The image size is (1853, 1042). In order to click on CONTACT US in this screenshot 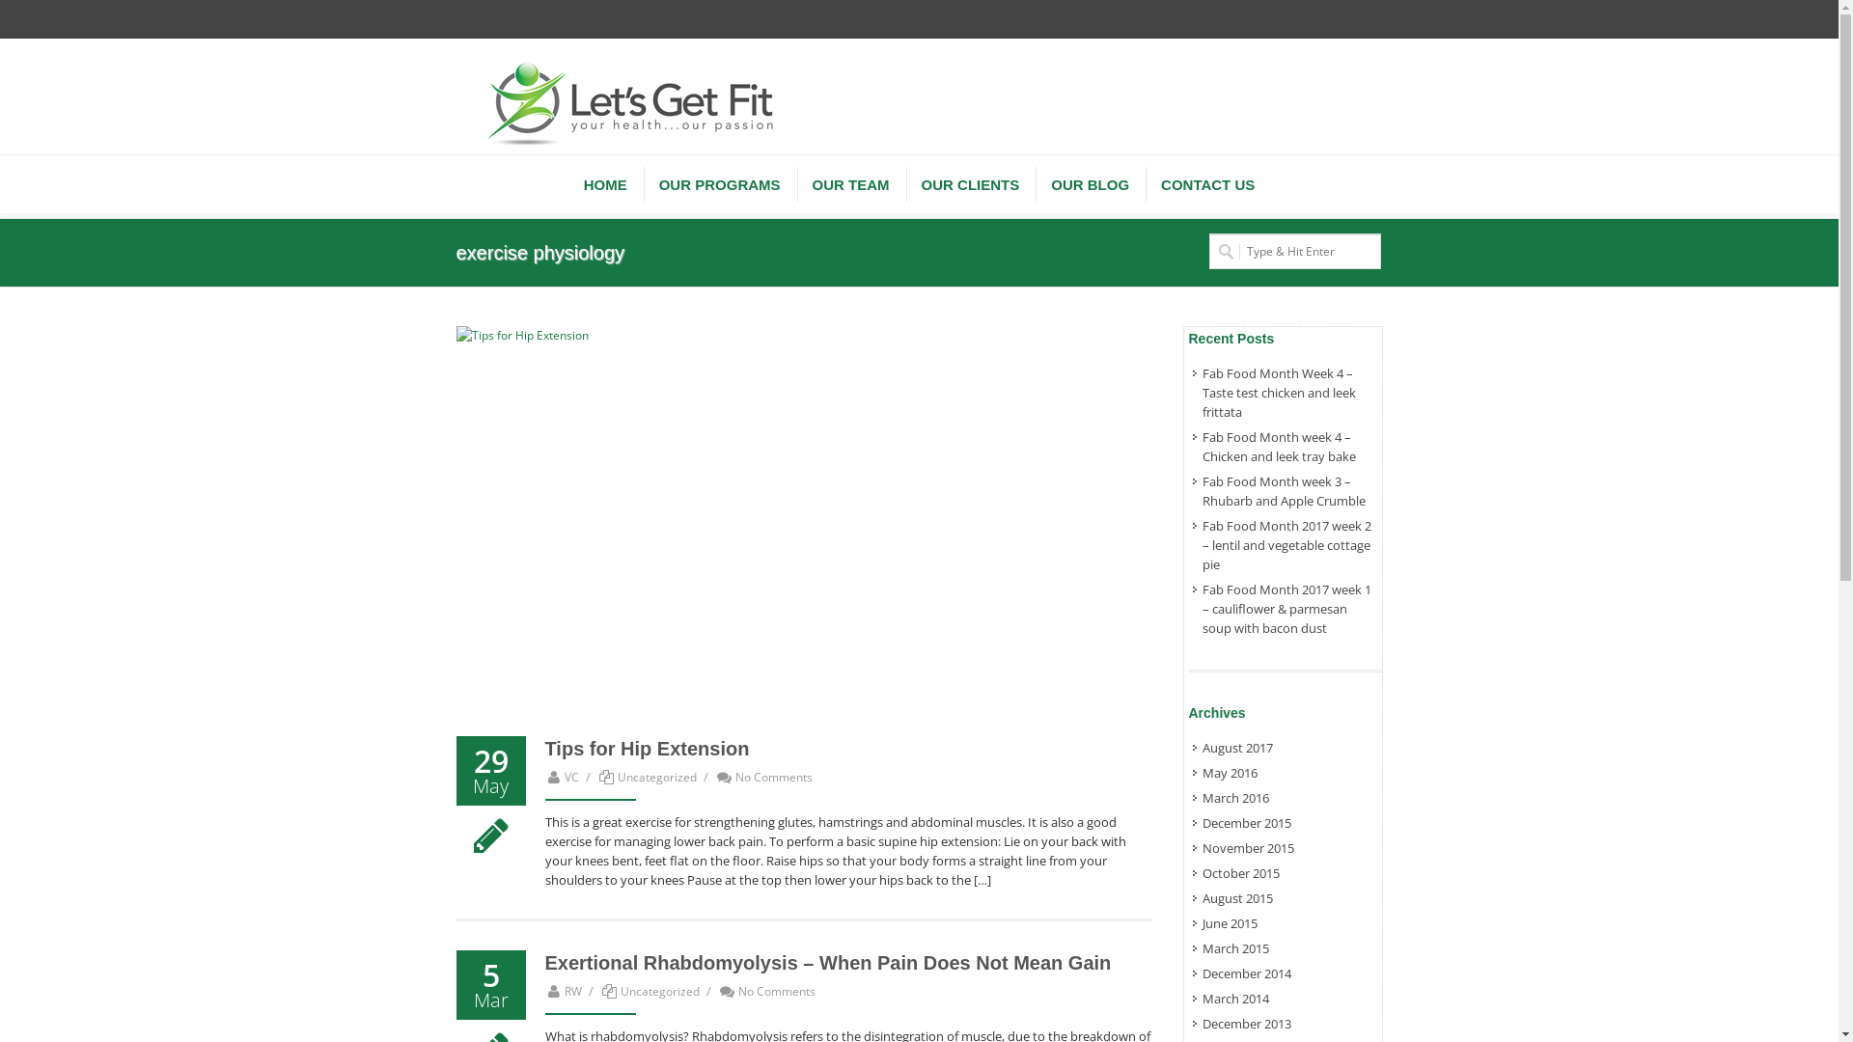, I will do `click(1208, 184)`.